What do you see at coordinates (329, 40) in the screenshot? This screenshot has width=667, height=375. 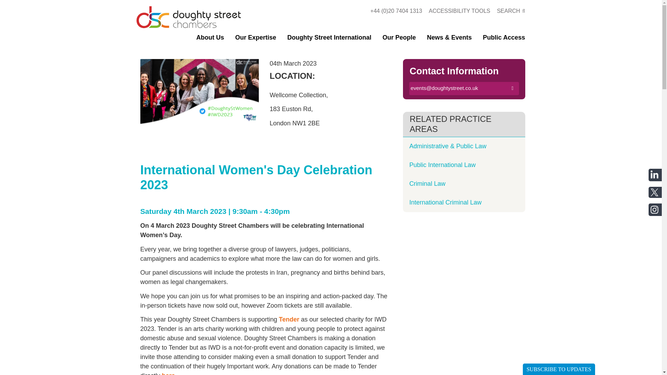 I see `Doughty Street International` at bounding box center [329, 40].